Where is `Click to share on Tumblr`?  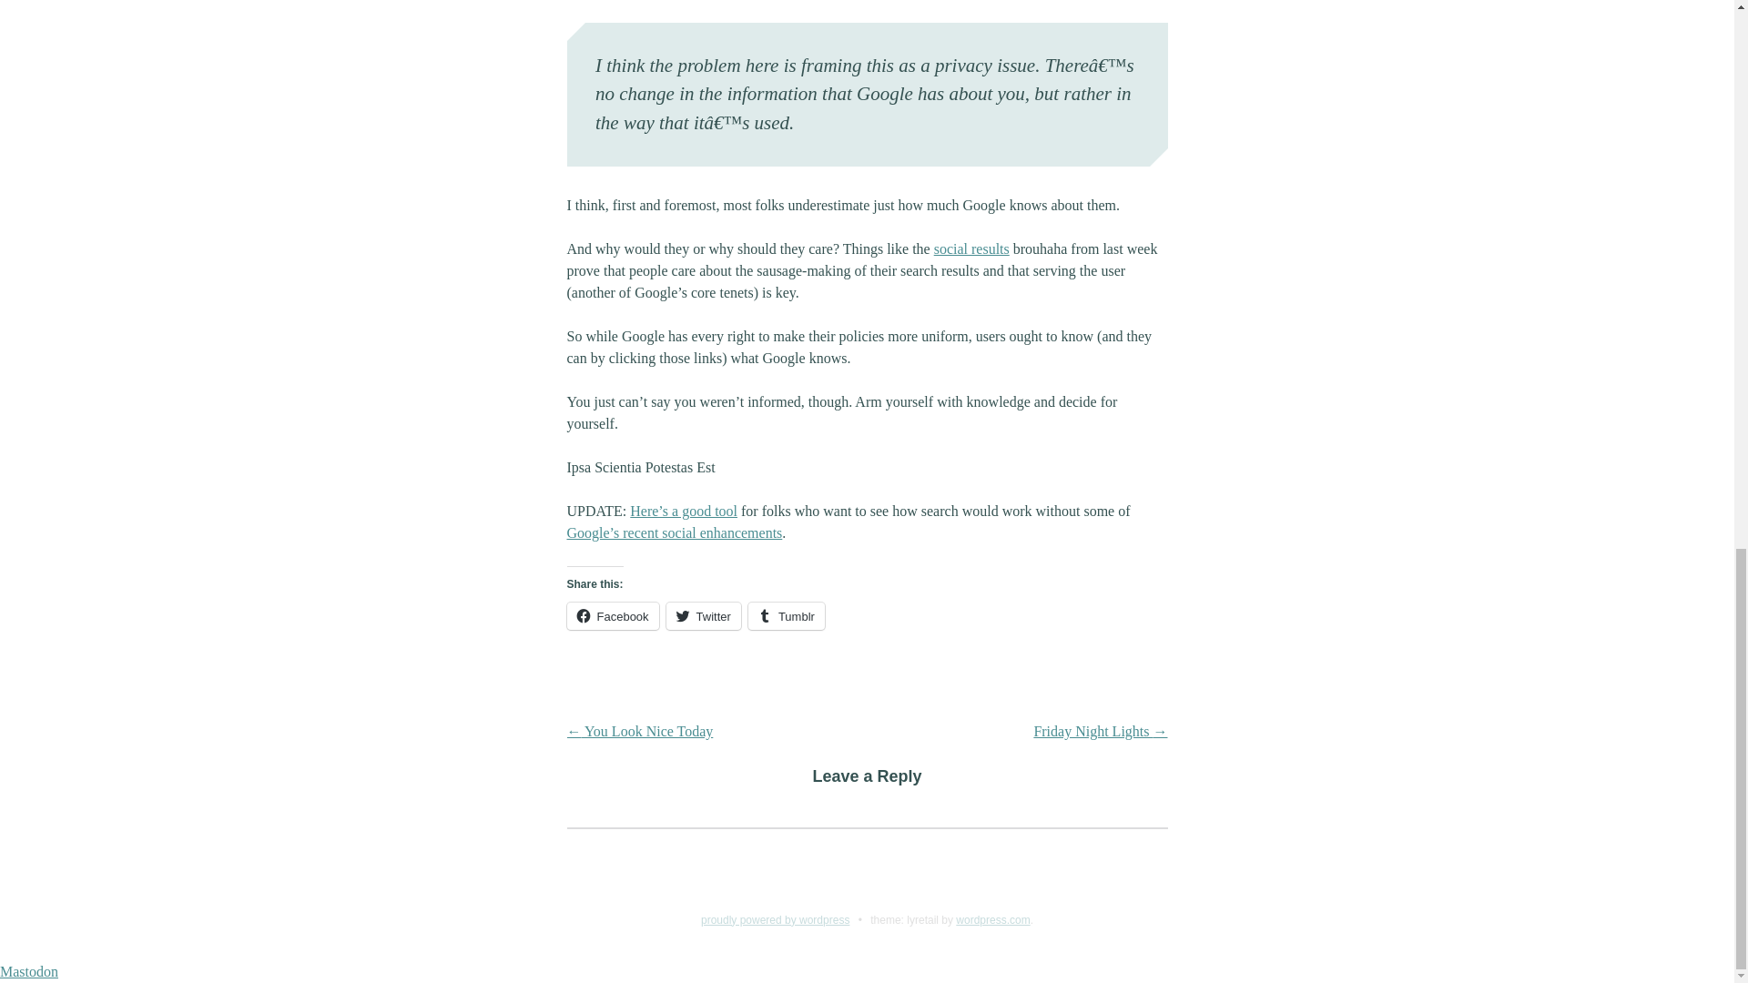 Click to share on Tumblr is located at coordinates (787, 616).